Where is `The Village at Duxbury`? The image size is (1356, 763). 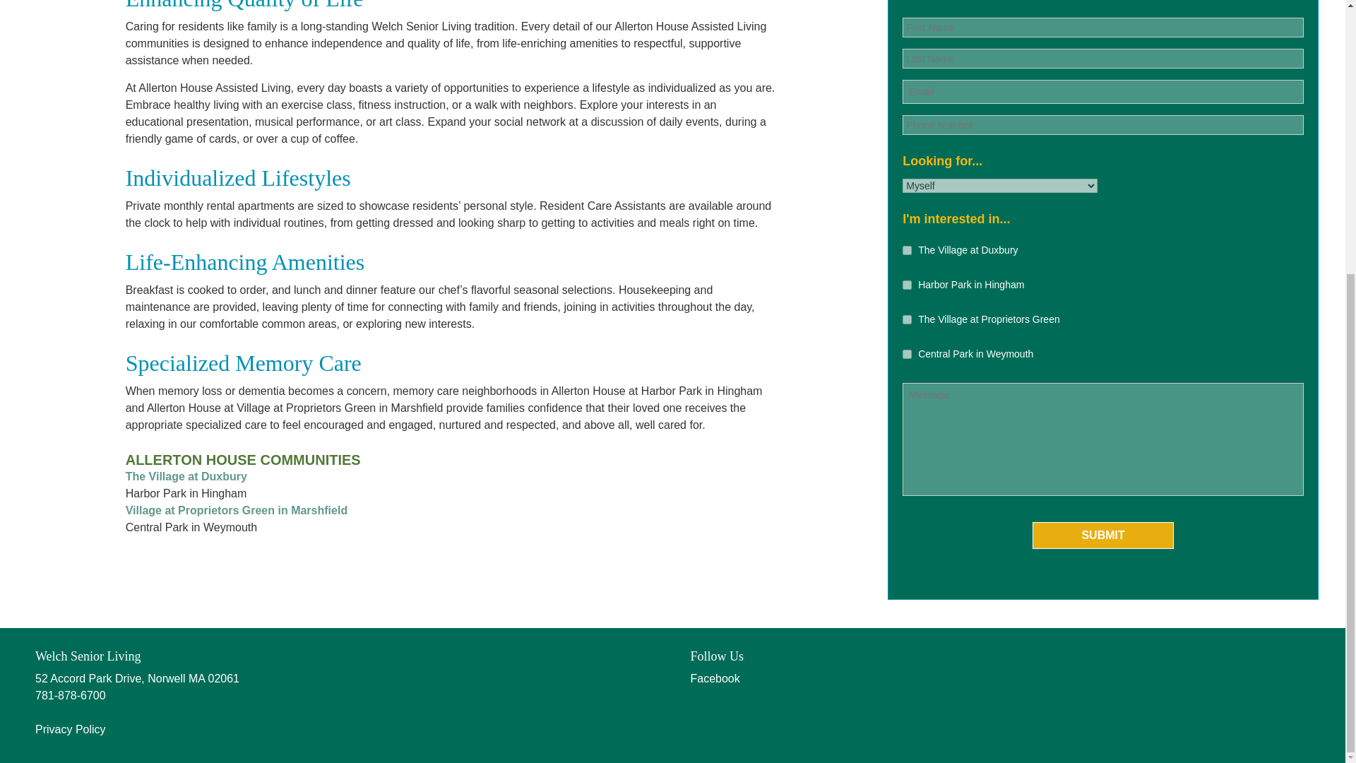
The Village at Duxbury is located at coordinates (907, 250).